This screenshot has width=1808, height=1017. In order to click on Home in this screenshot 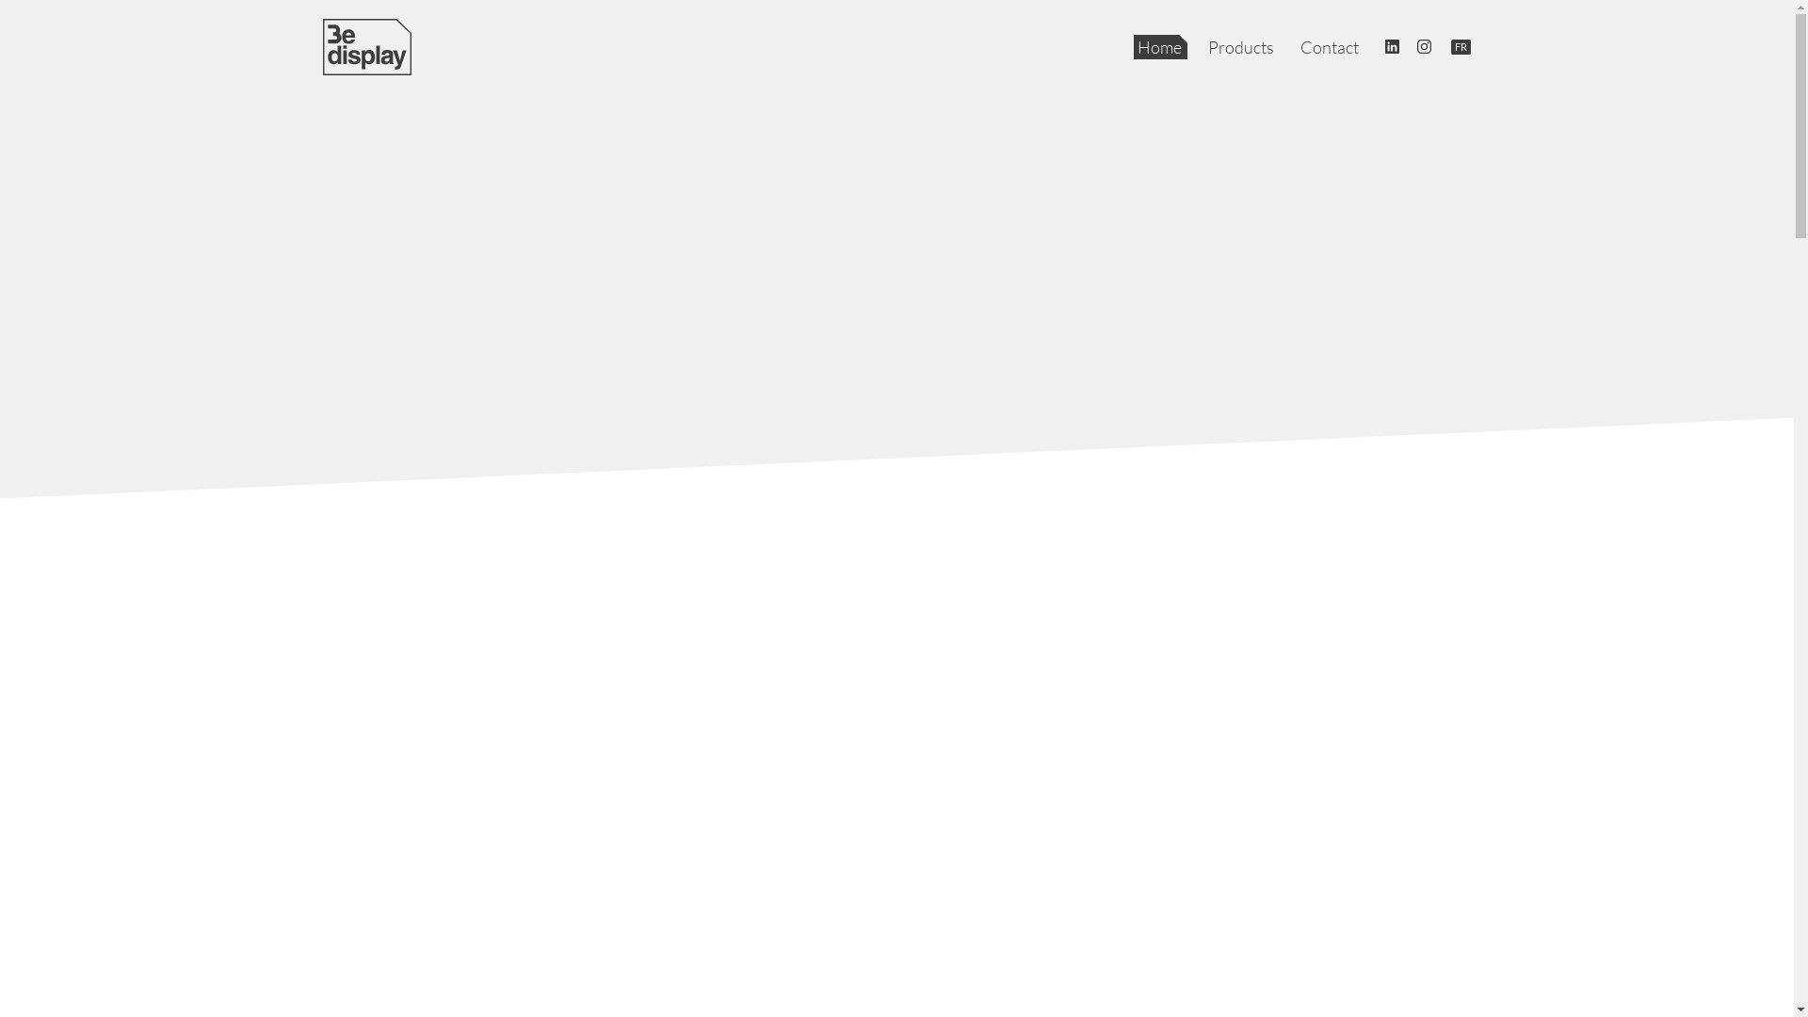, I will do `click(1160, 47)`.